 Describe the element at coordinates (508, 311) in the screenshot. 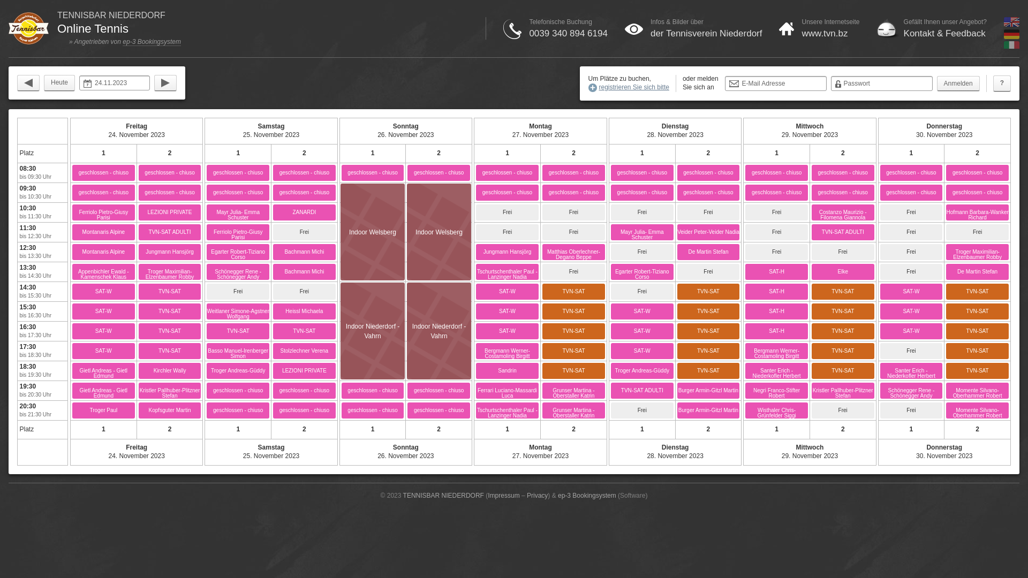

I see `SAT-W` at that location.